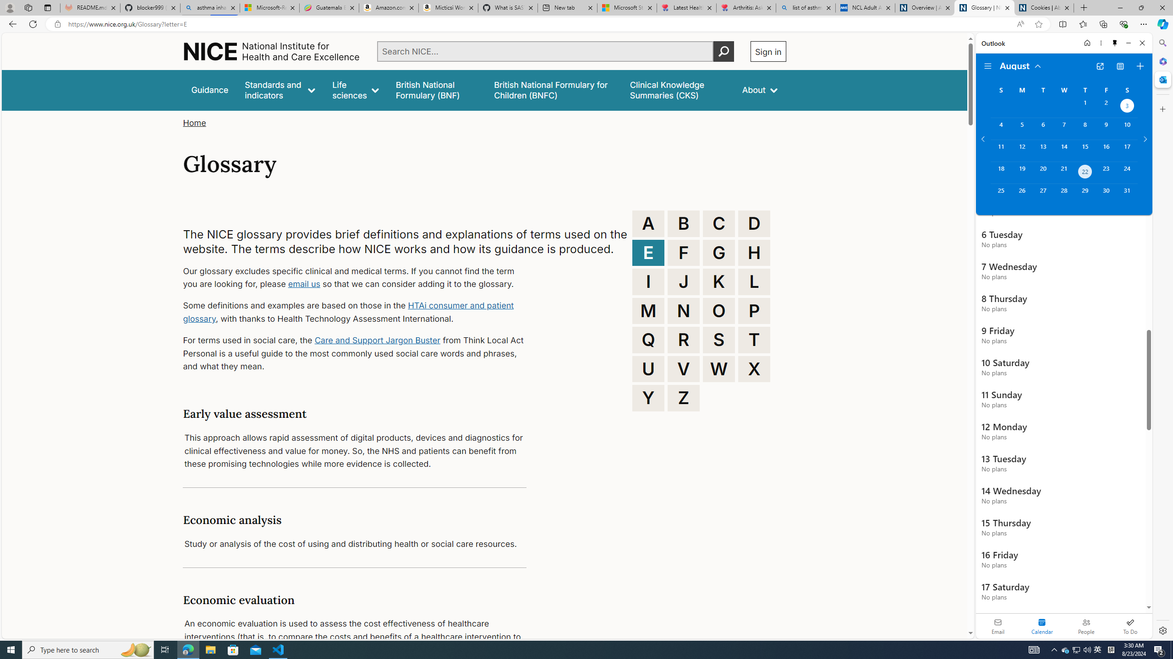  What do you see at coordinates (865, 8) in the screenshot?
I see `NCL Adult Asthma Inhaler Choice Guideline` at bounding box center [865, 8].